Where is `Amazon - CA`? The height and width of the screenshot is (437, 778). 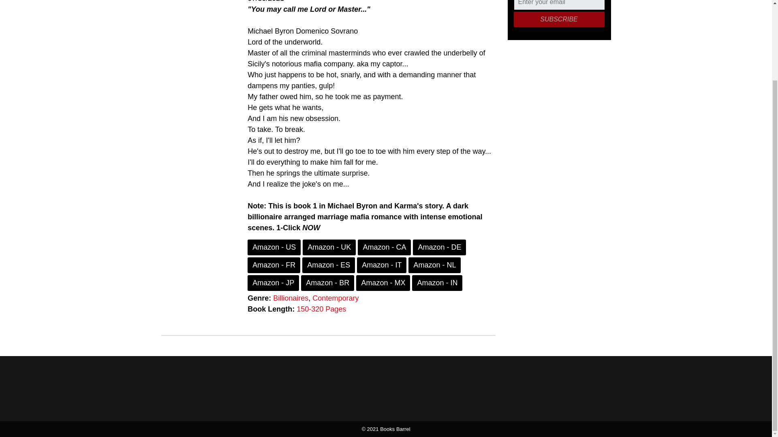 Amazon - CA is located at coordinates (384, 247).